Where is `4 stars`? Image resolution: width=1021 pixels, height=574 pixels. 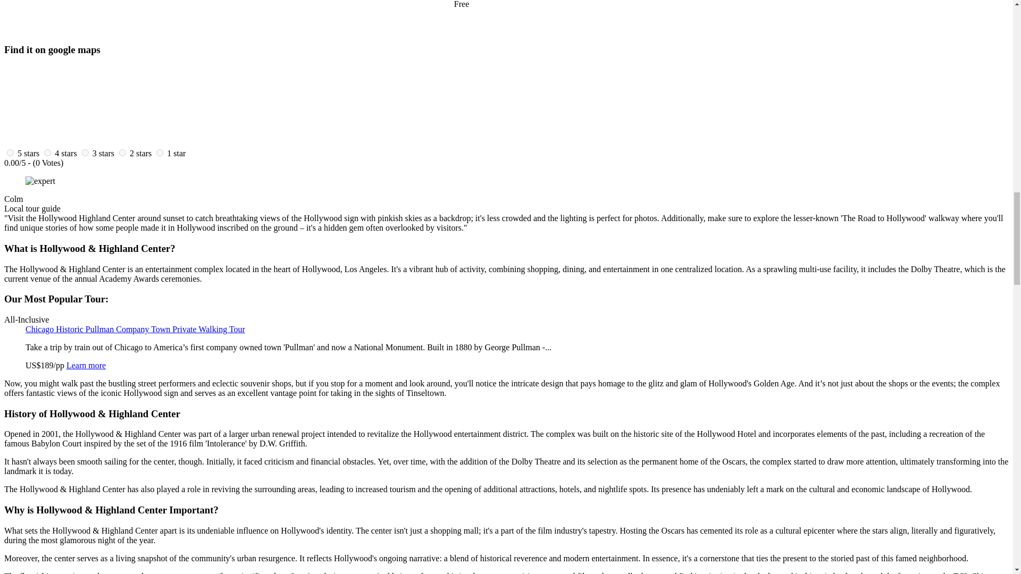 4 stars is located at coordinates (66, 153).